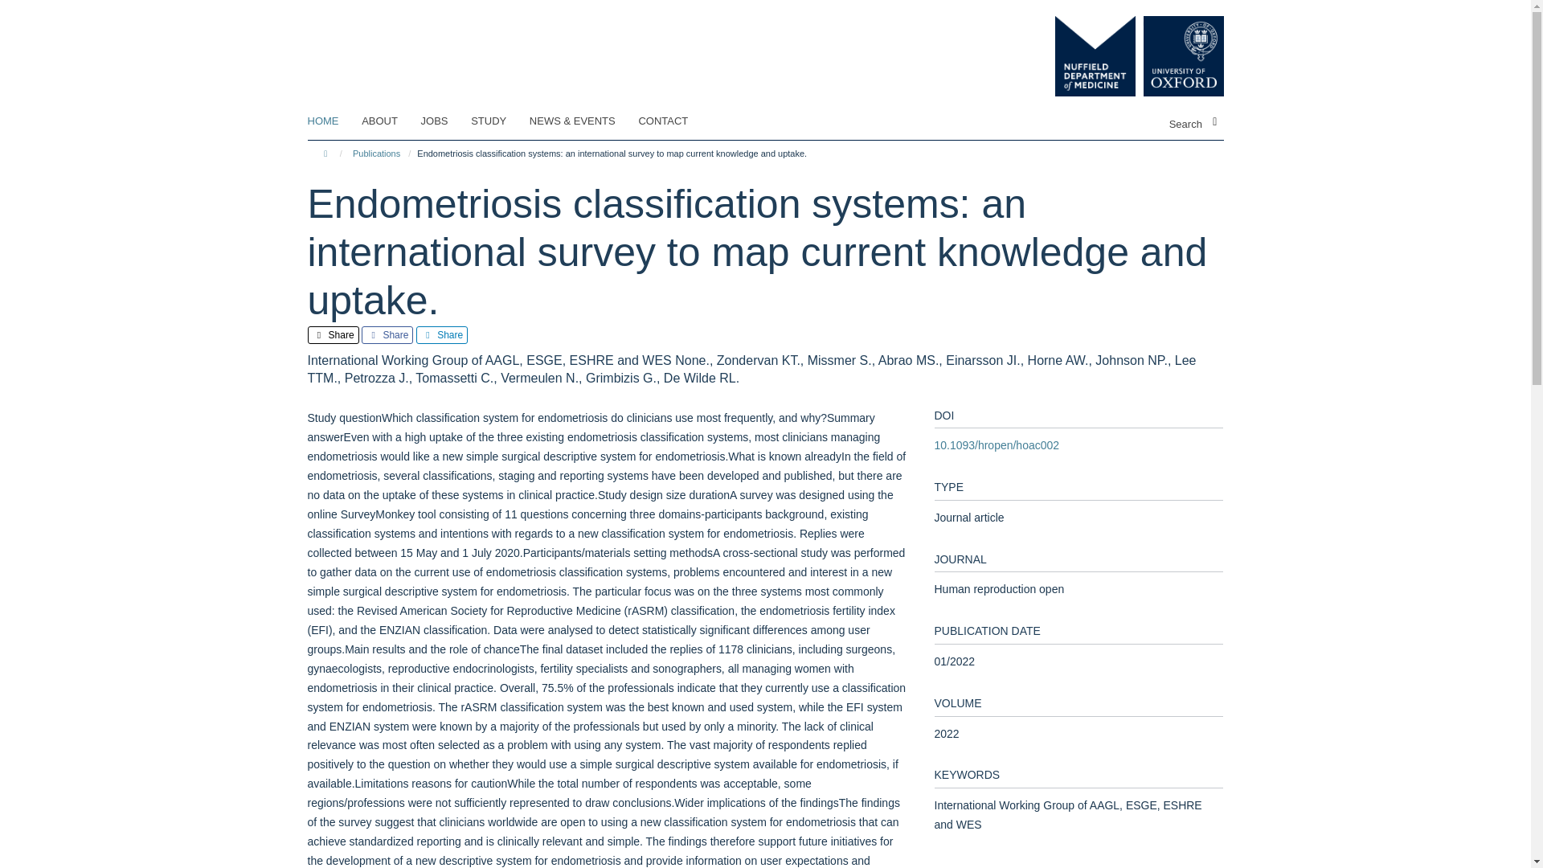 Image resolution: width=1543 pixels, height=868 pixels. What do you see at coordinates (389, 121) in the screenshot?
I see `ABOUT` at bounding box center [389, 121].